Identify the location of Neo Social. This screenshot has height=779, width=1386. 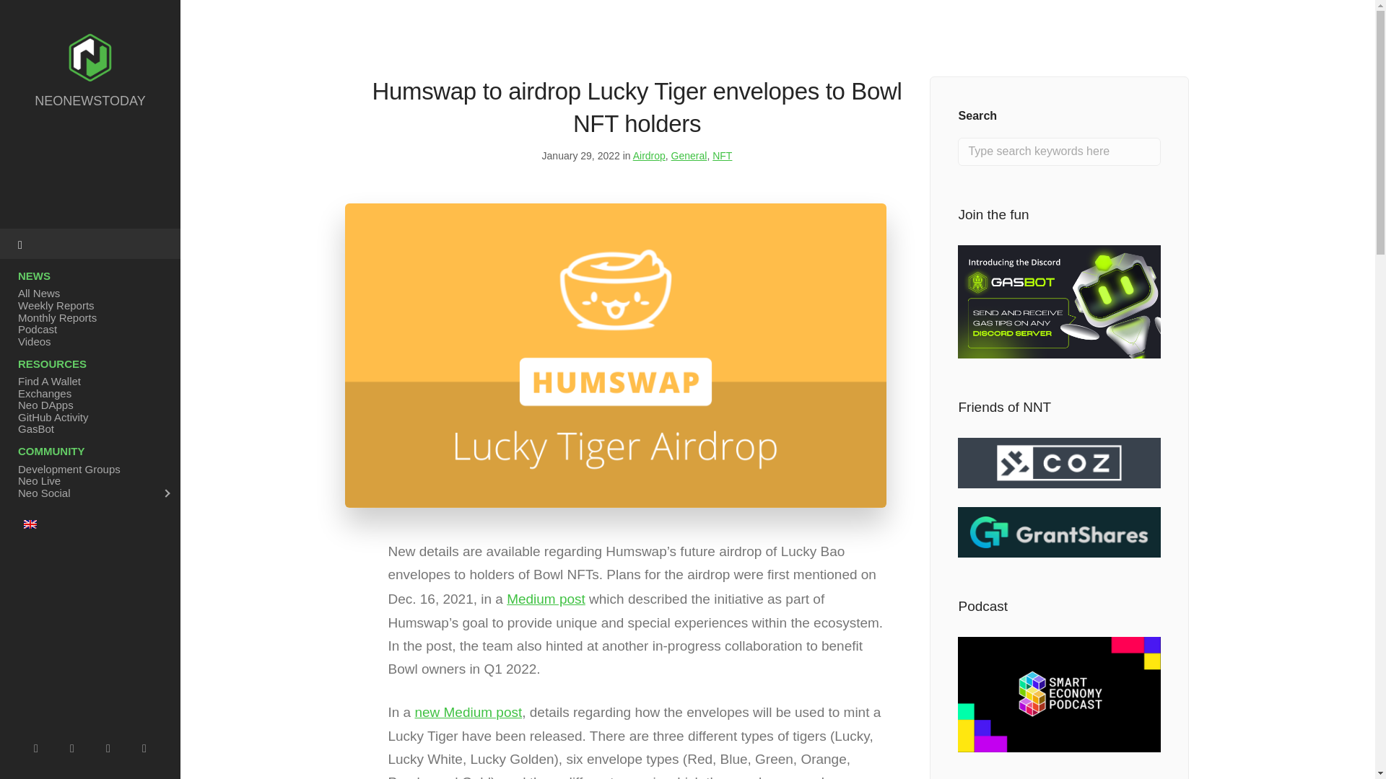
(90, 492).